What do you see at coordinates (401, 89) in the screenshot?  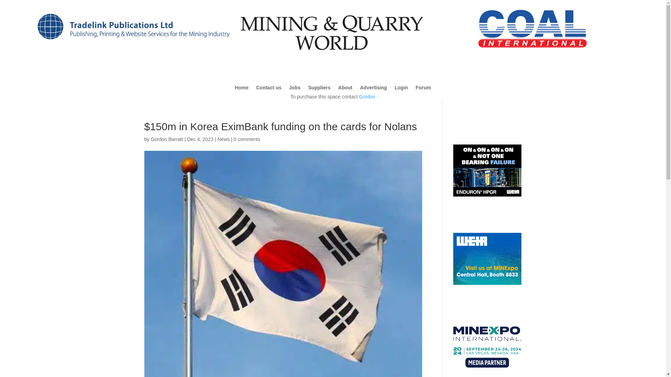 I see `Login` at bounding box center [401, 89].